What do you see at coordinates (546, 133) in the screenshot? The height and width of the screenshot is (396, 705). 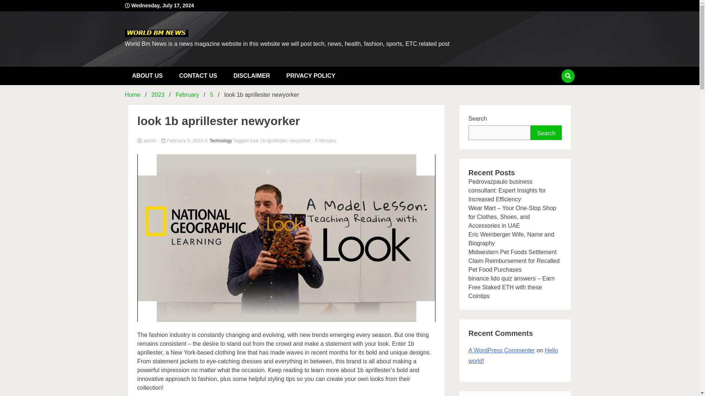 I see `Search` at bounding box center [546, 133].